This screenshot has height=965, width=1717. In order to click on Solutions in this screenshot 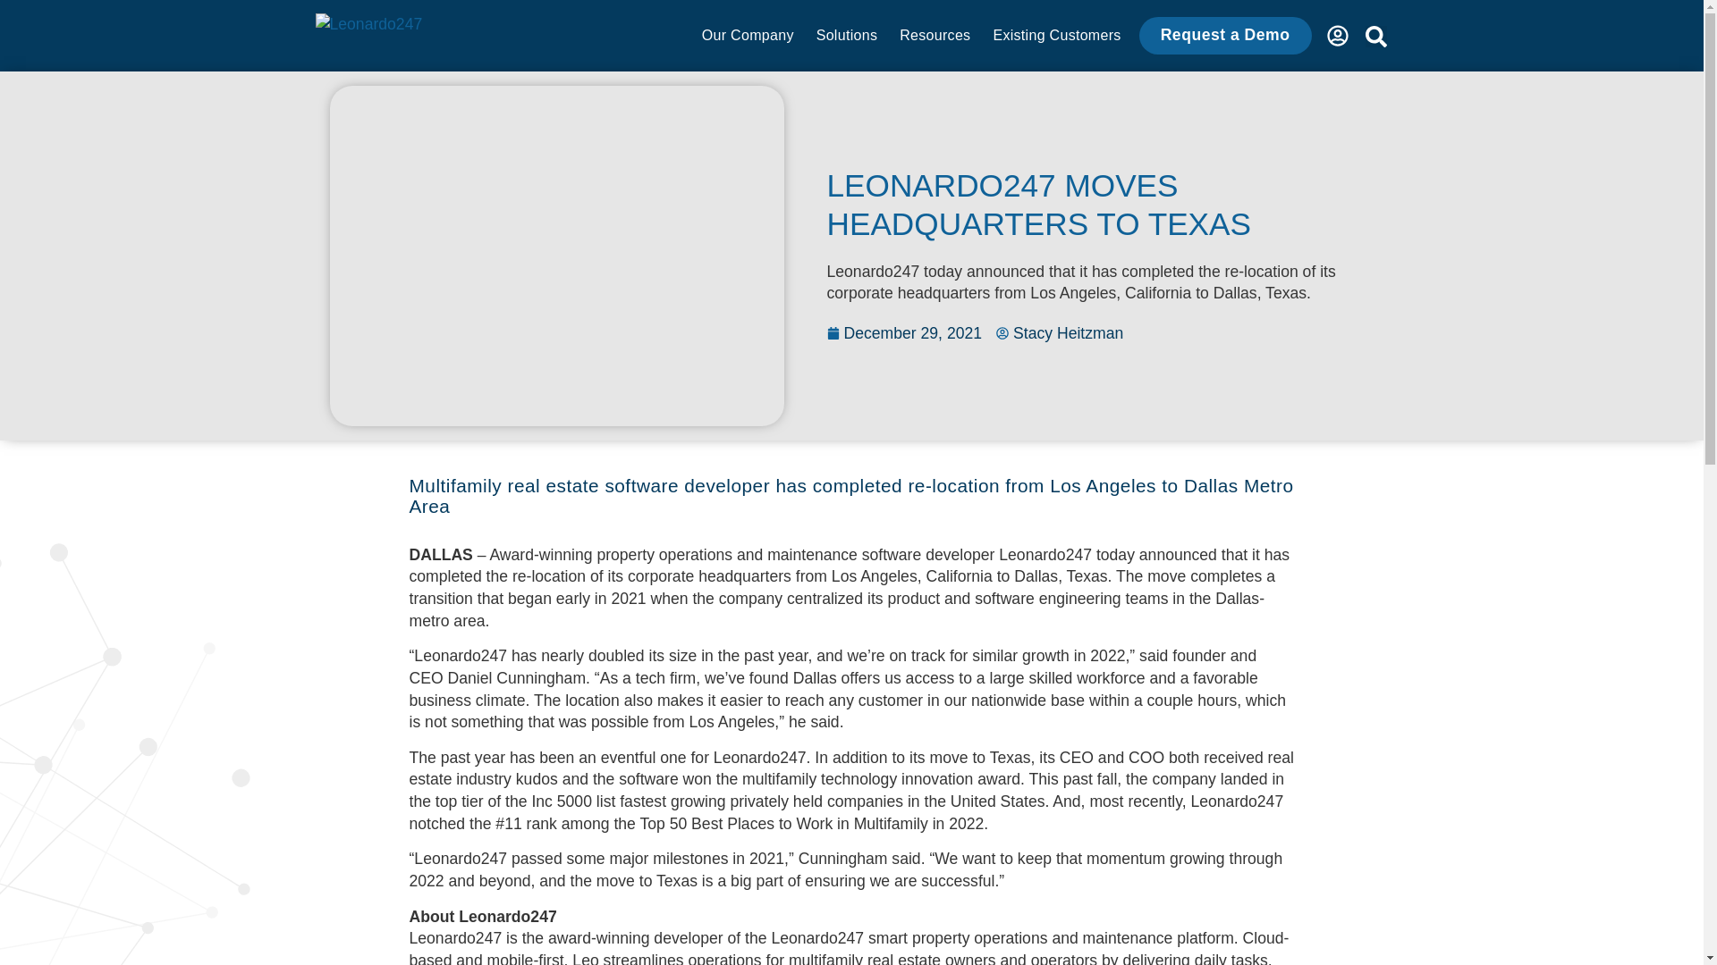, I will do `click(847, 36)`.